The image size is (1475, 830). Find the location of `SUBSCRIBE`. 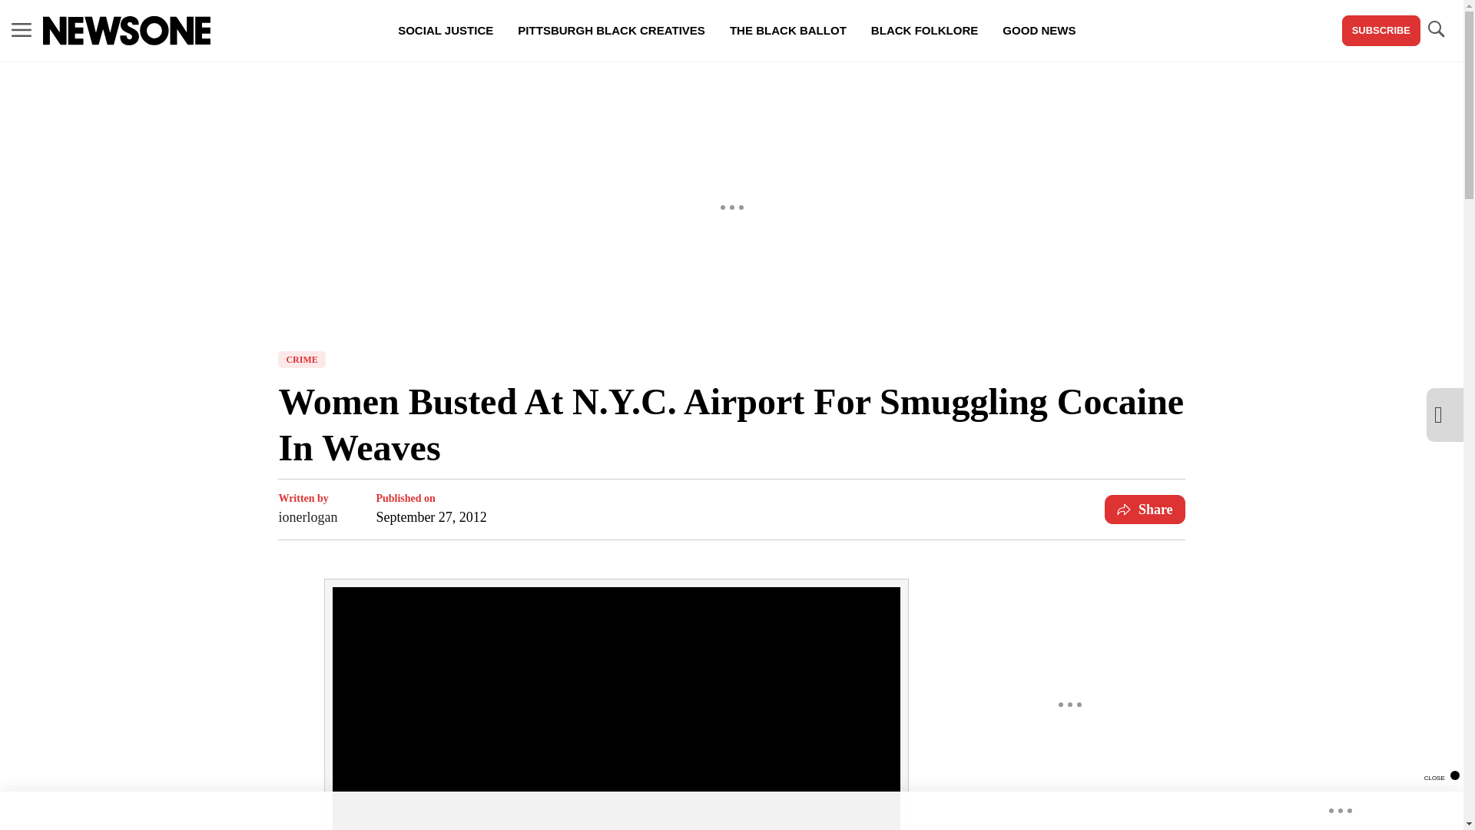

SUBSCRIBE is located at coordinates (1381, 31).